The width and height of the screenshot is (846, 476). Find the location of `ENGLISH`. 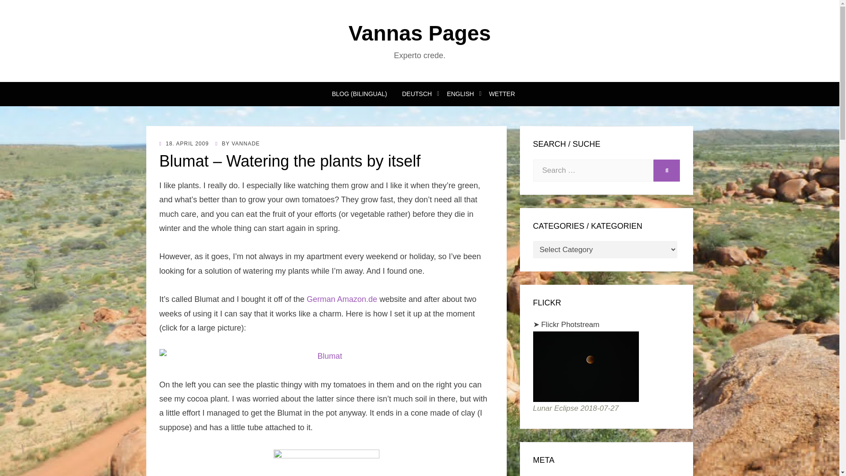

ENGLISH is located at coordinates (460, 93).